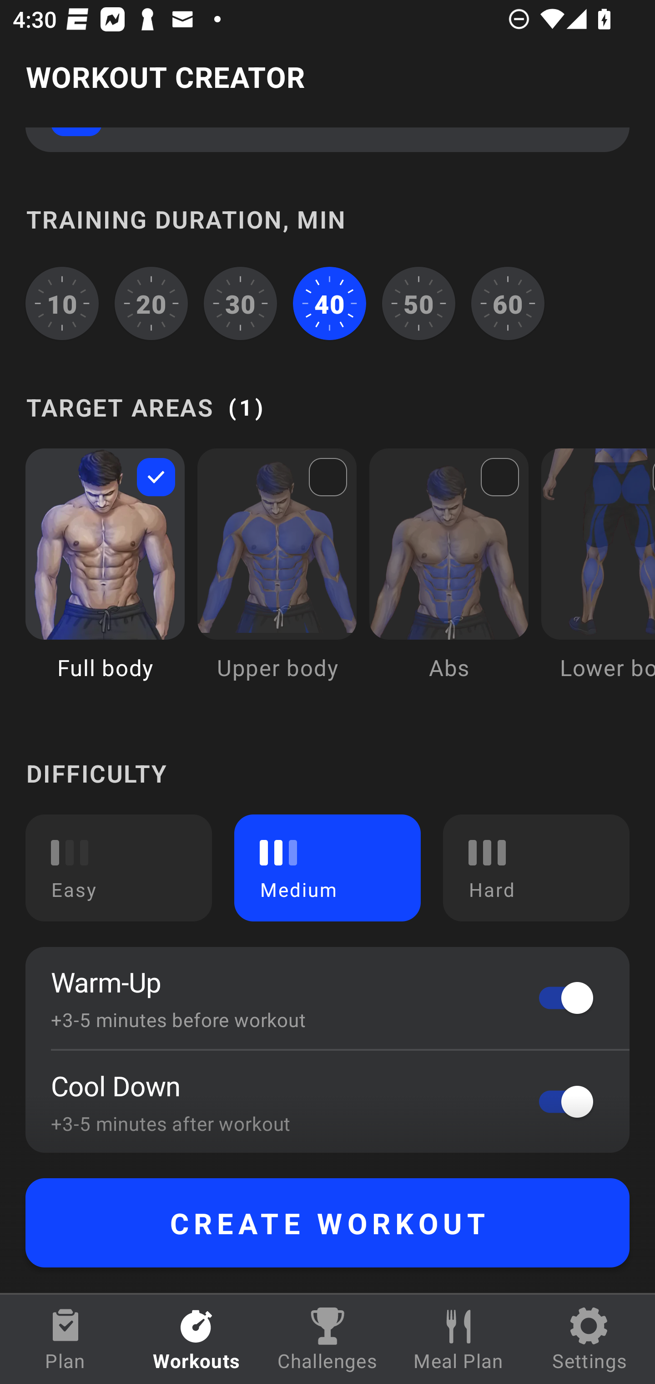 Image resolution: width=655 pixels, height=1384 pixels. Describe the element at coordinates (240, 303) in the screenshot. I see `30` at that location.